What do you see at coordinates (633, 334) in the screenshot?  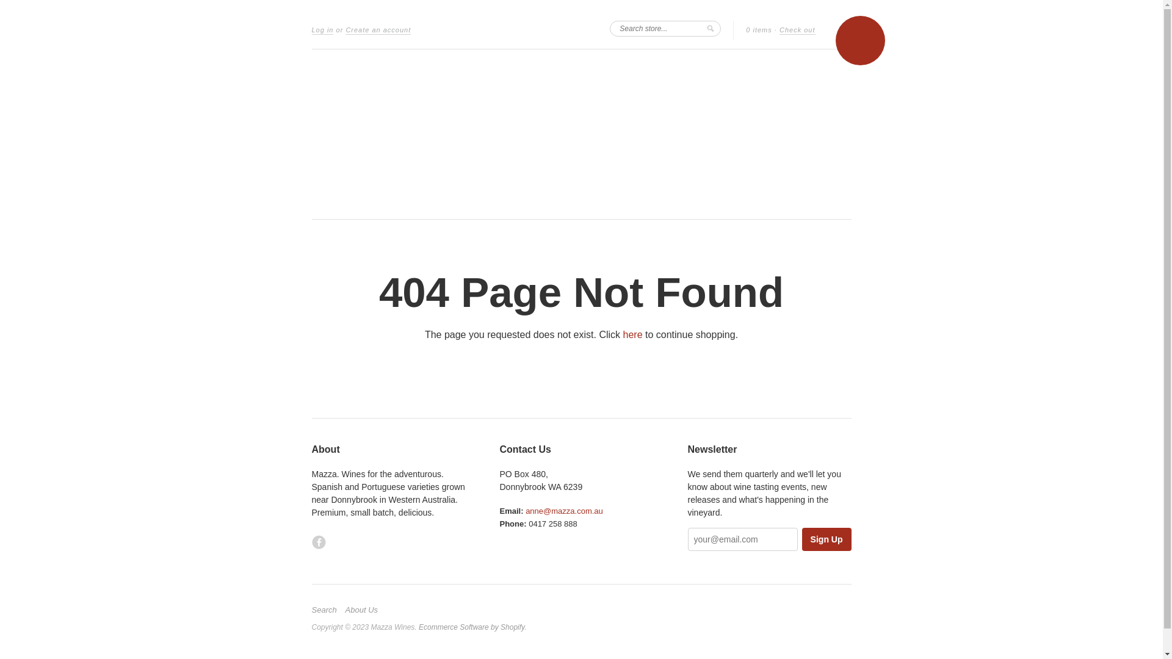 I see `here` at bounding box center [633, 334].